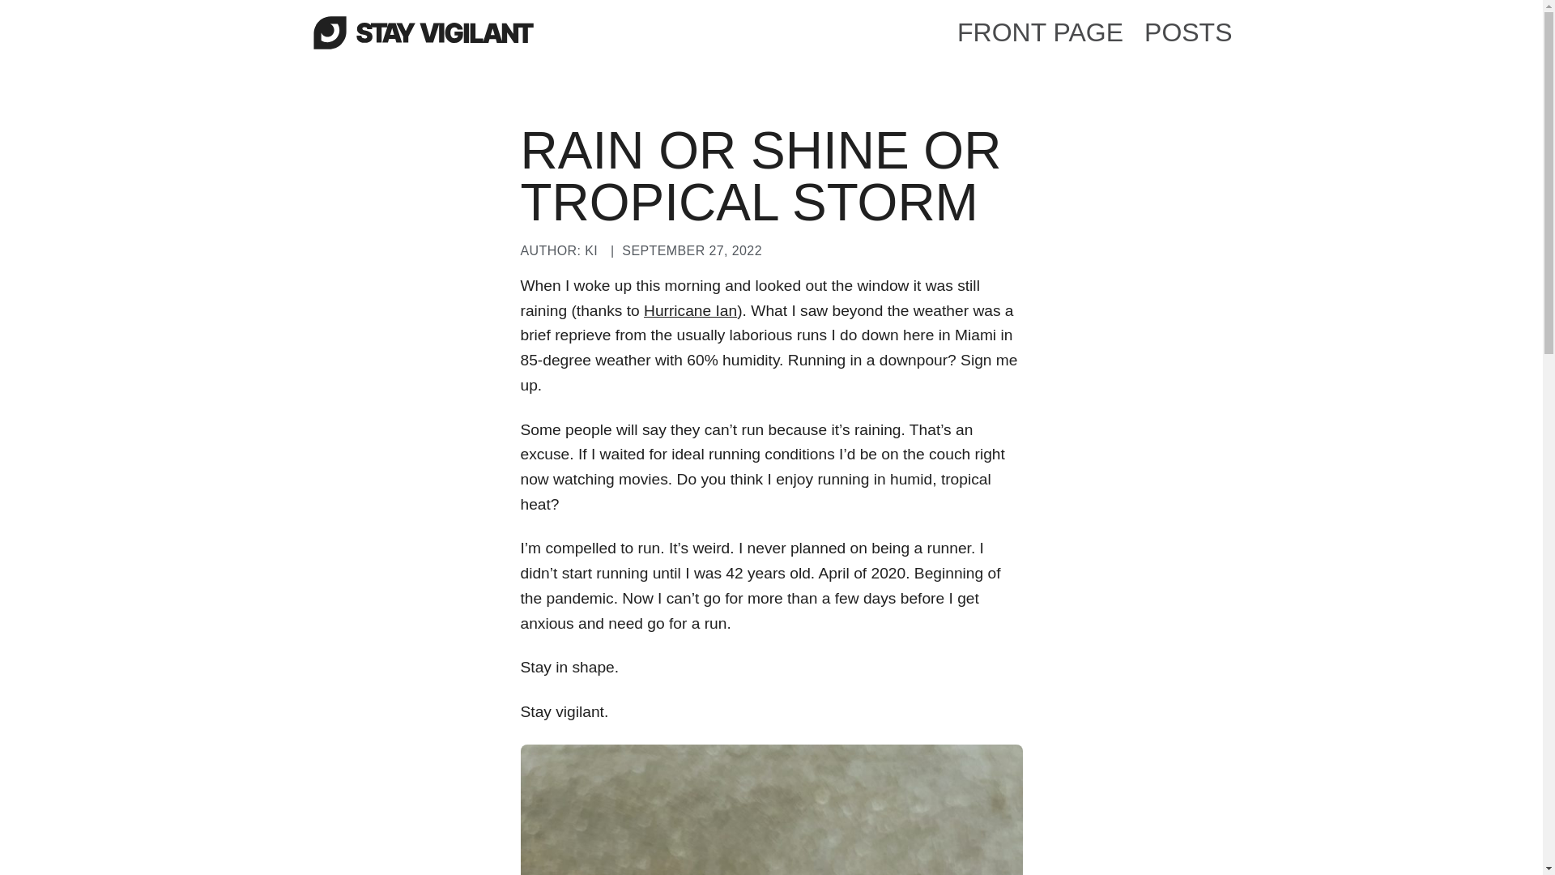 The image size is (1555, 875). I want to click on FRONT PAGE, so click(1040, 32).